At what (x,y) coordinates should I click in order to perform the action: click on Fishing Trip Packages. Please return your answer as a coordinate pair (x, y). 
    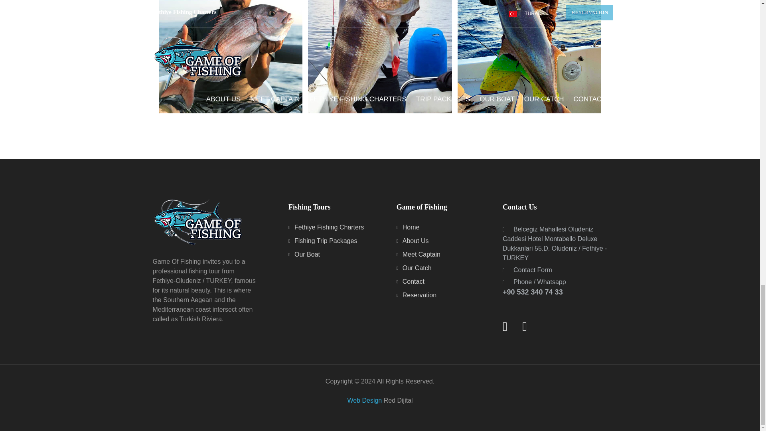
    Looking at the image, I should click on (322, 241).